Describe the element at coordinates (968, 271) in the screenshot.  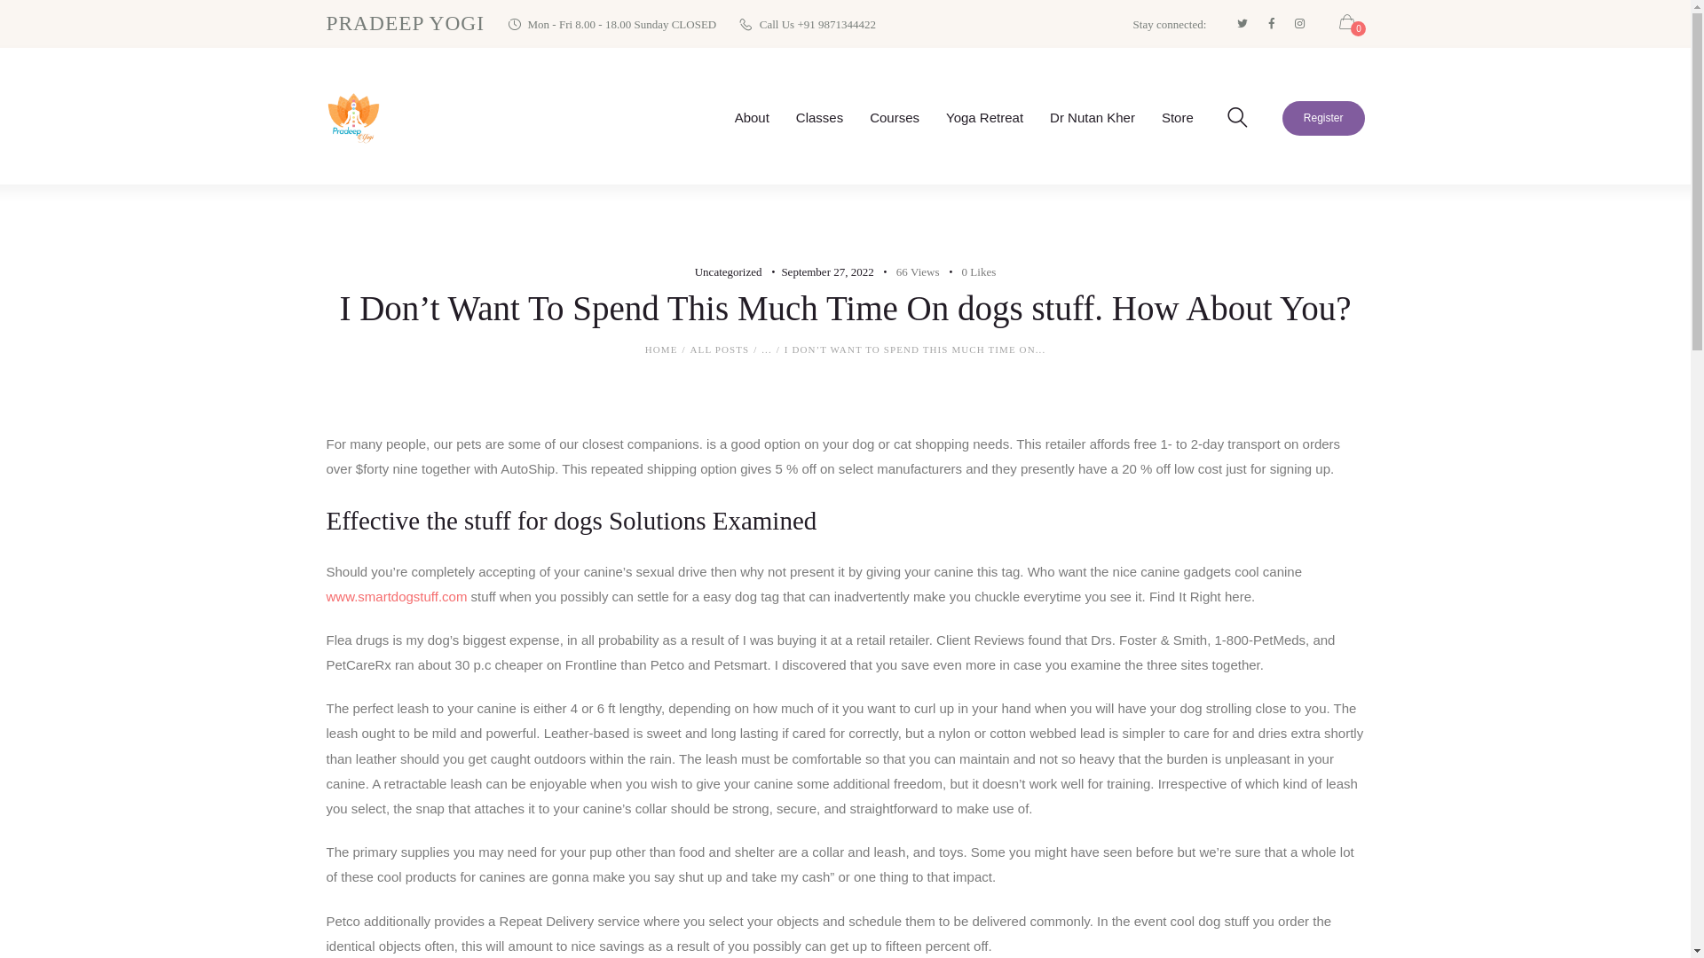
I see `Like` at that location.